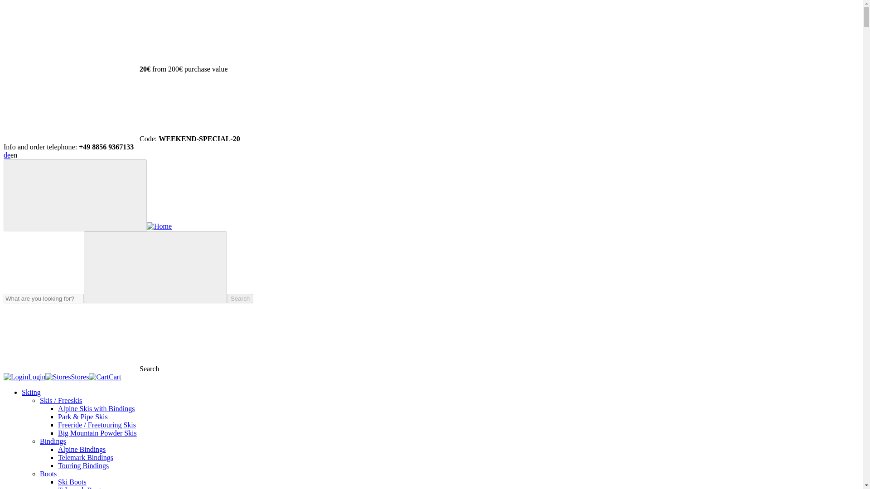 This screenshot has width=870, height=489. What do you see at coordinates (96, 408) in the screenshot?
I see `Alpine Skis with Bindings` at bounding box center [96, 408].